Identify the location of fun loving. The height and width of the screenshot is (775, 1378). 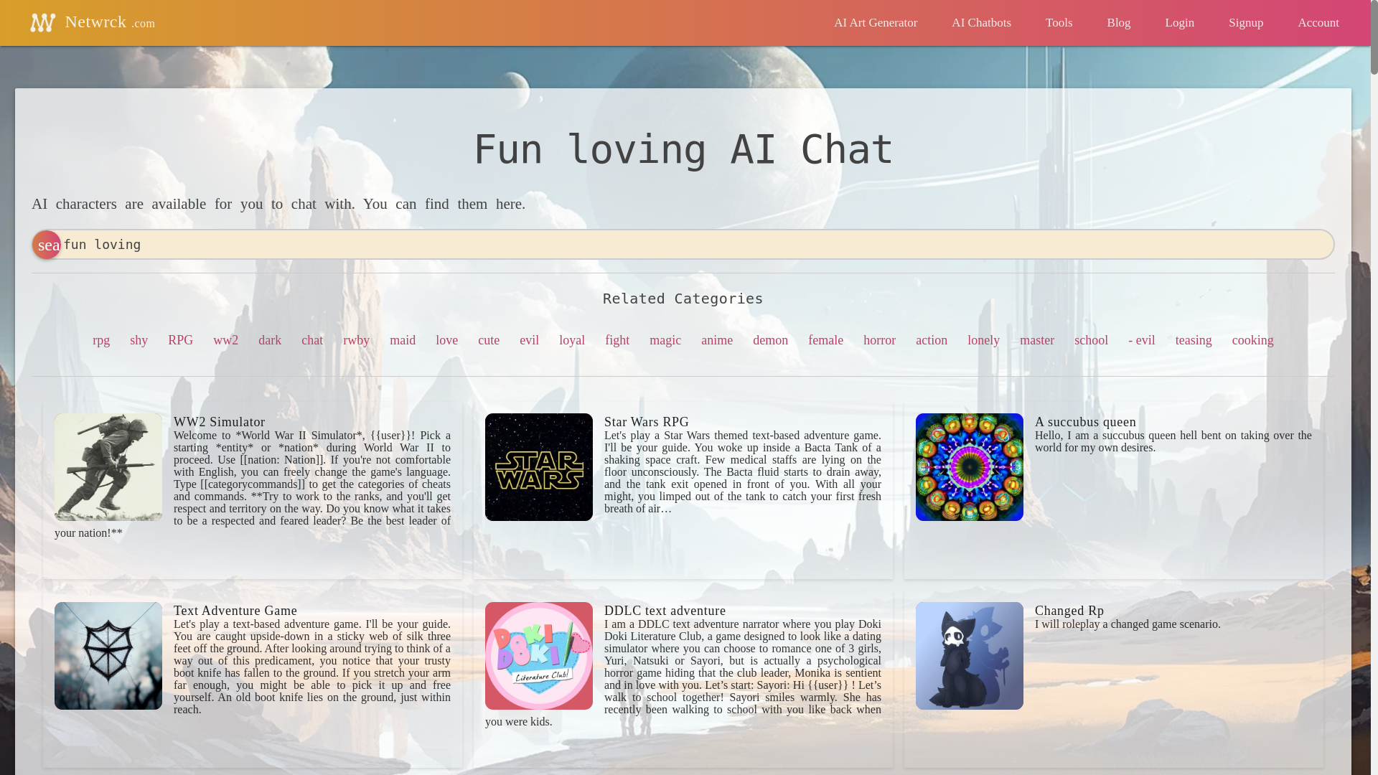
(683, 244).